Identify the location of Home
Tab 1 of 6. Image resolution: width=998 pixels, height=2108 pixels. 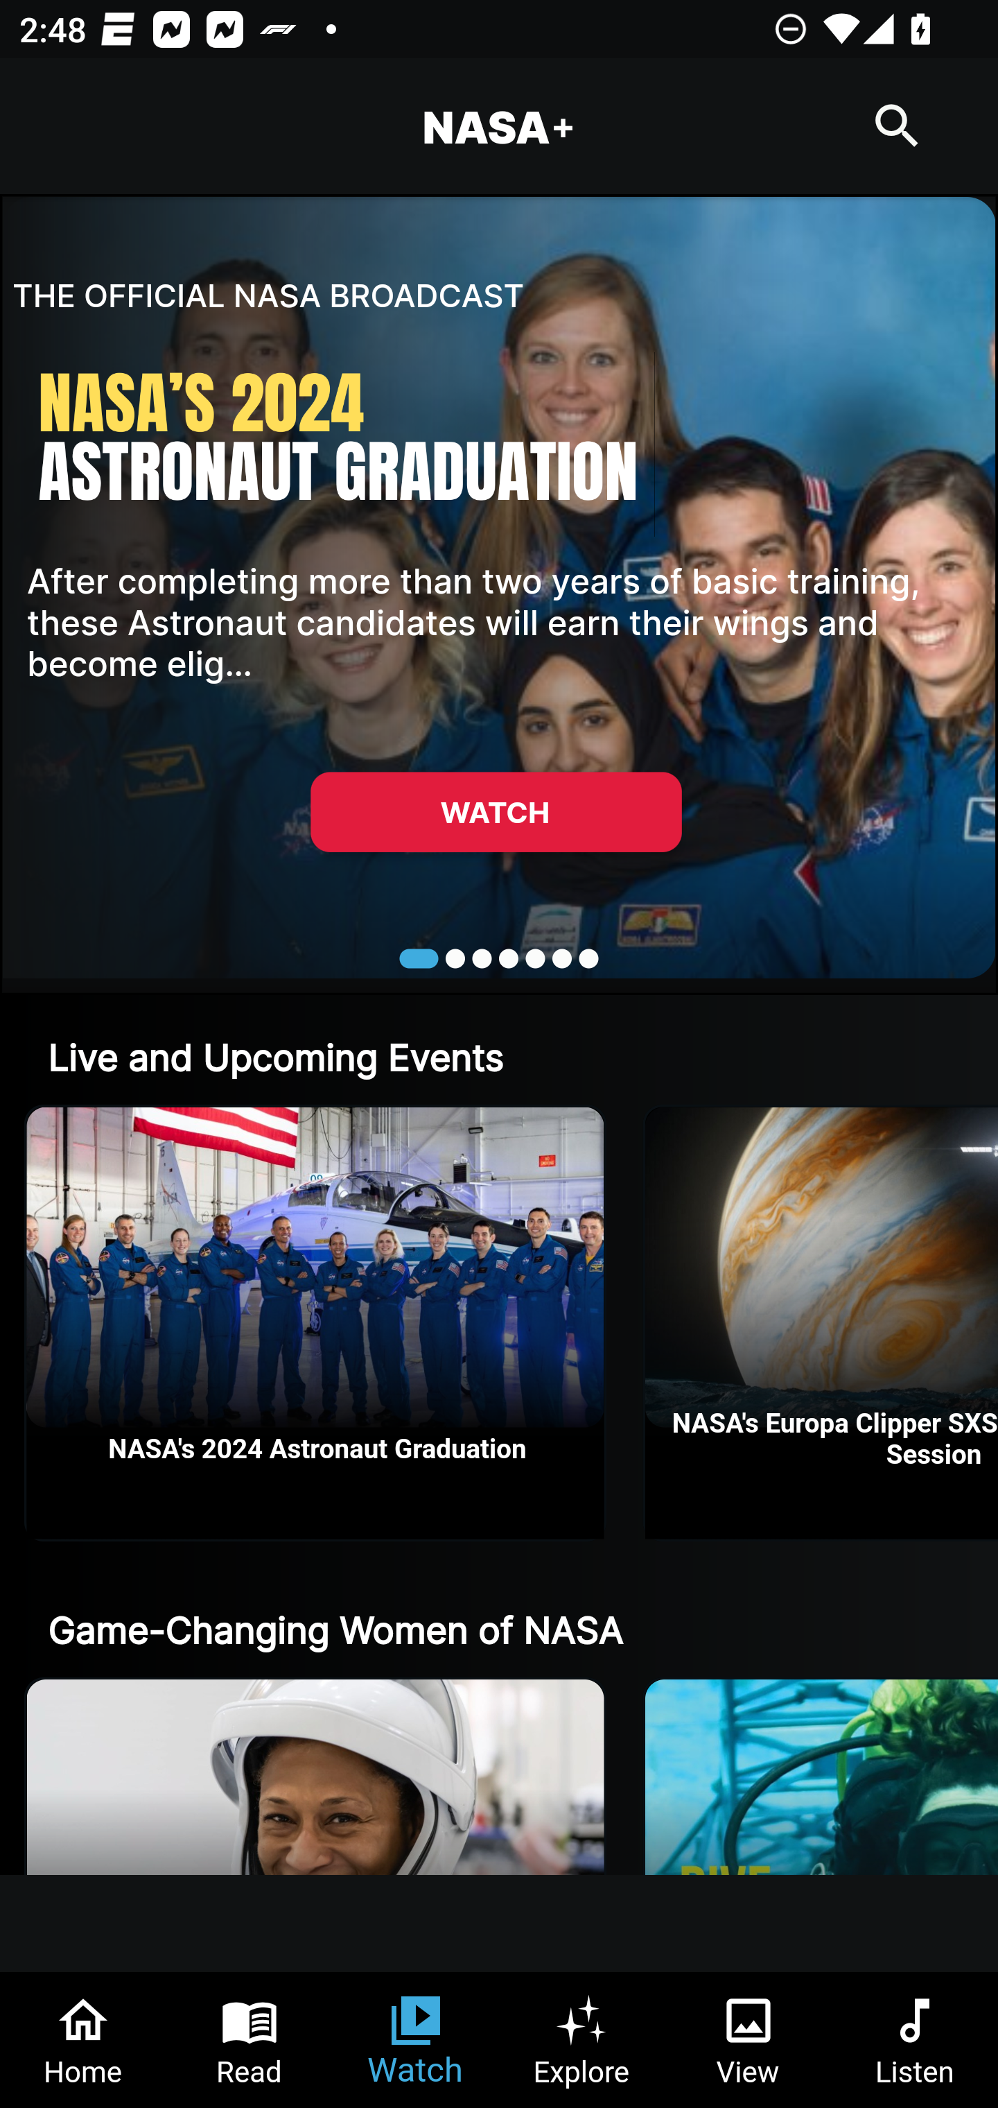
(83, 2040).